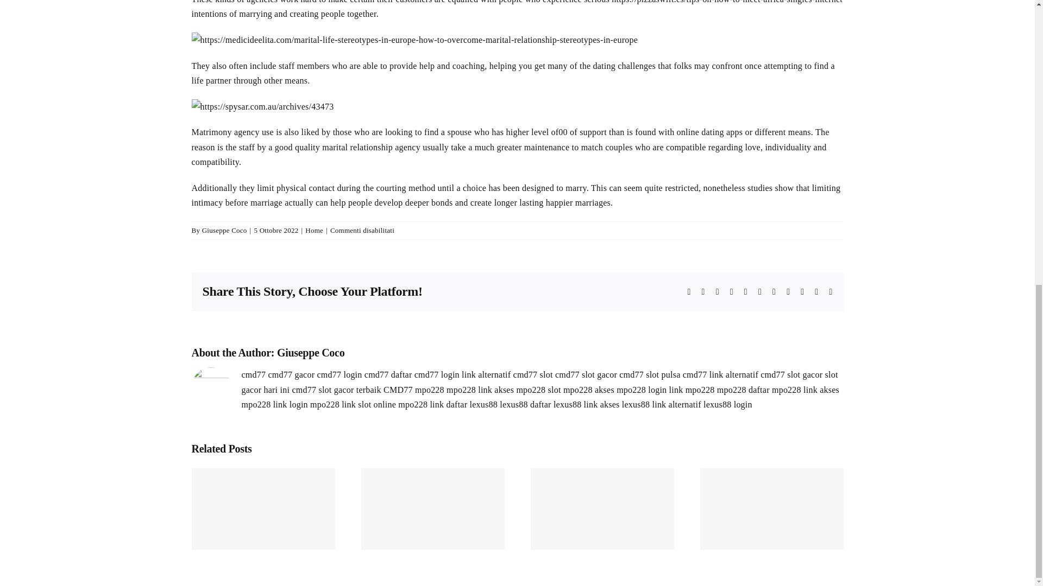 Image resolution: width=1043 pixels, height=586 pixels. What do you see at coordinates (311, 353) in the screenshot?
I see `Giuseppe Coco` at bounding box center [311, 353].